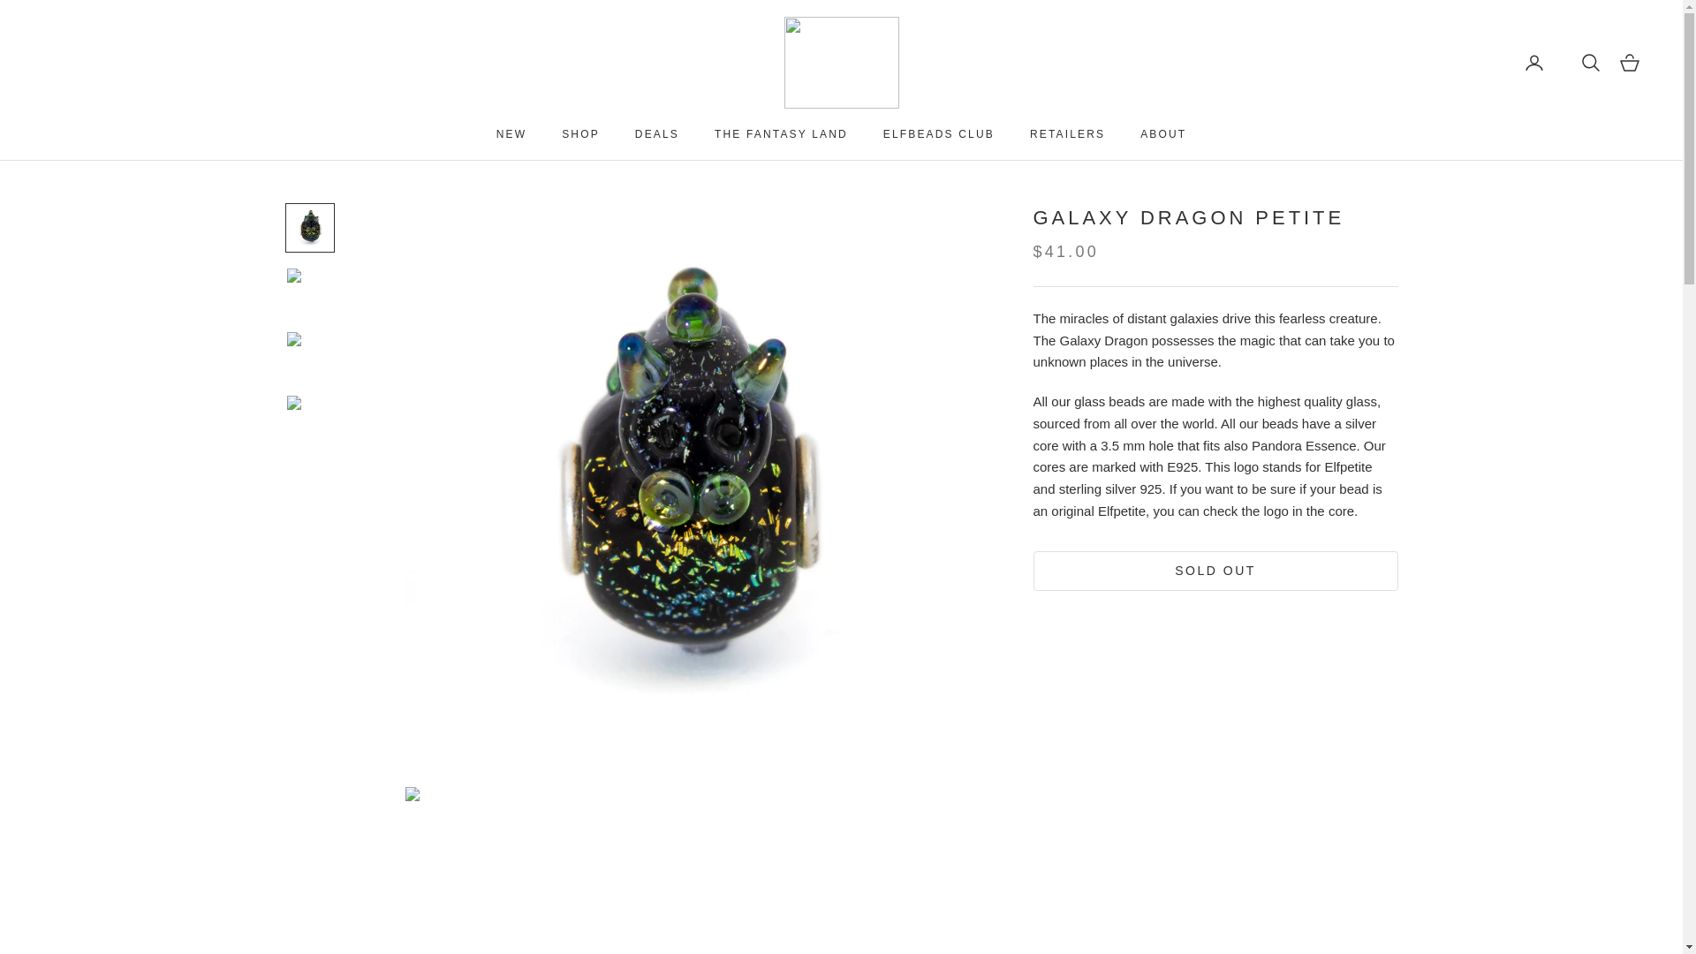 The height and width of the screenshot is (954, 1696). Describe the element at coordinates (781, 134) in the screenshot. I see `THE FANTASY LAND` at that location.